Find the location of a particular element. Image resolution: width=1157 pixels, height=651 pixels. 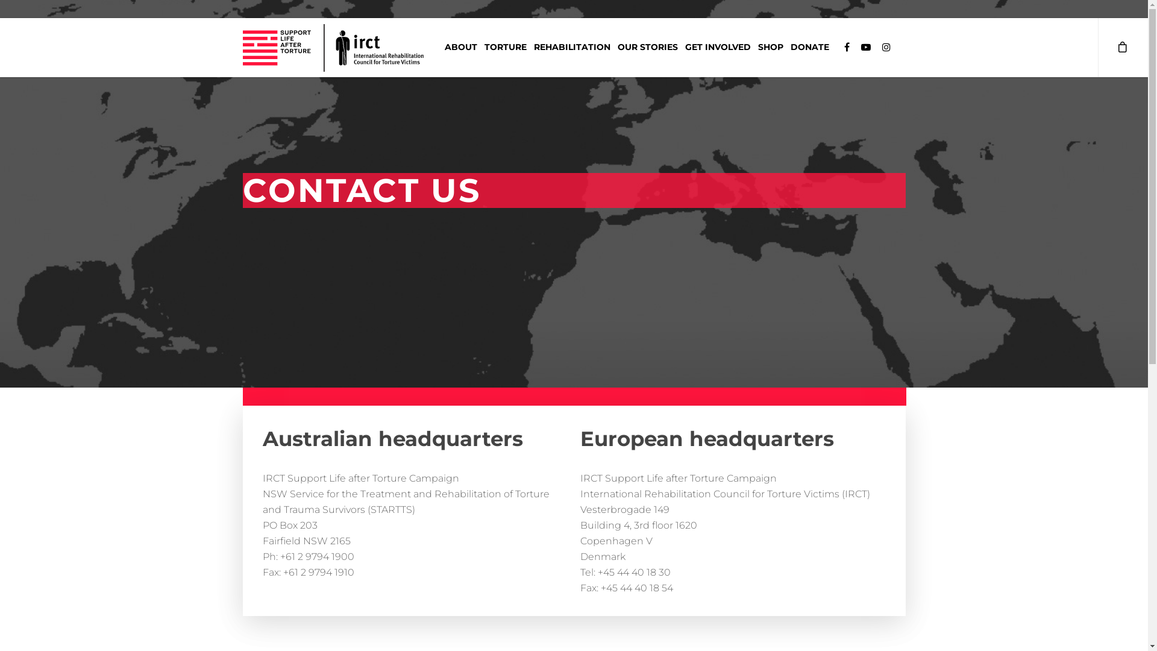

TORTURE is located at coordinates (505, 50).